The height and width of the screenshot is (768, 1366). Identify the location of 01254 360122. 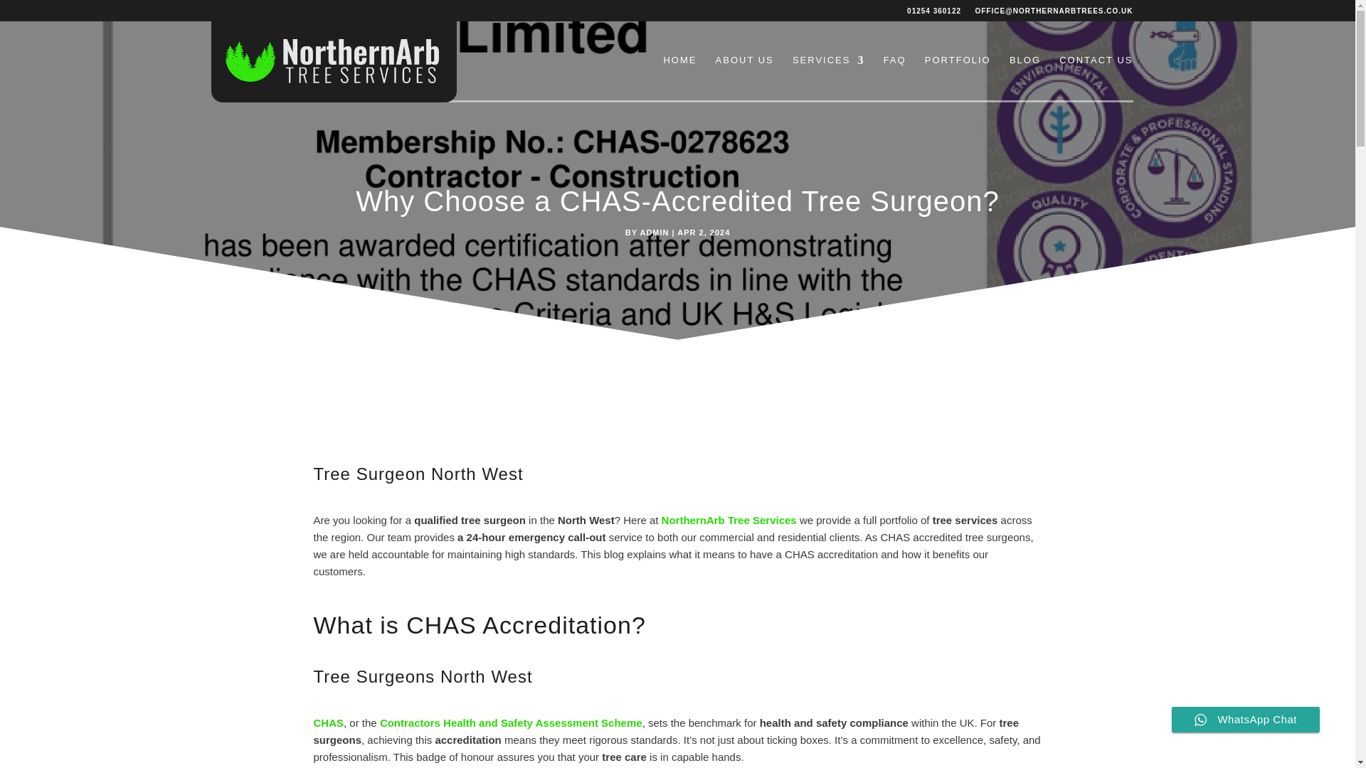
(933, 14).